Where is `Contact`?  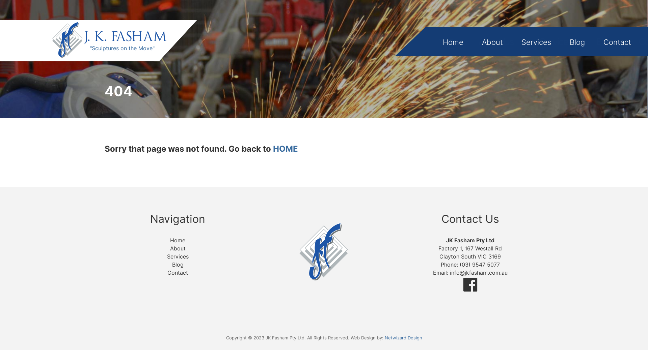
Contact is located at coordinates (178, 273).